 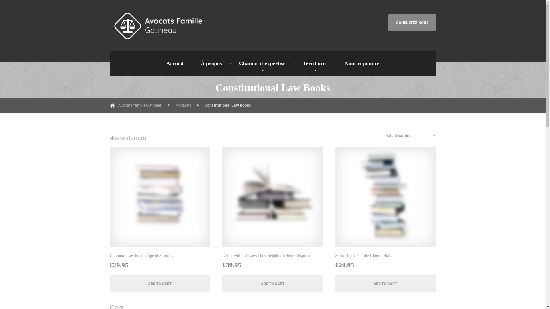 What do you see at coordinates (386, 284) in the screenshot?
I see `ADD TO CART` at bounding box center [386, 284].